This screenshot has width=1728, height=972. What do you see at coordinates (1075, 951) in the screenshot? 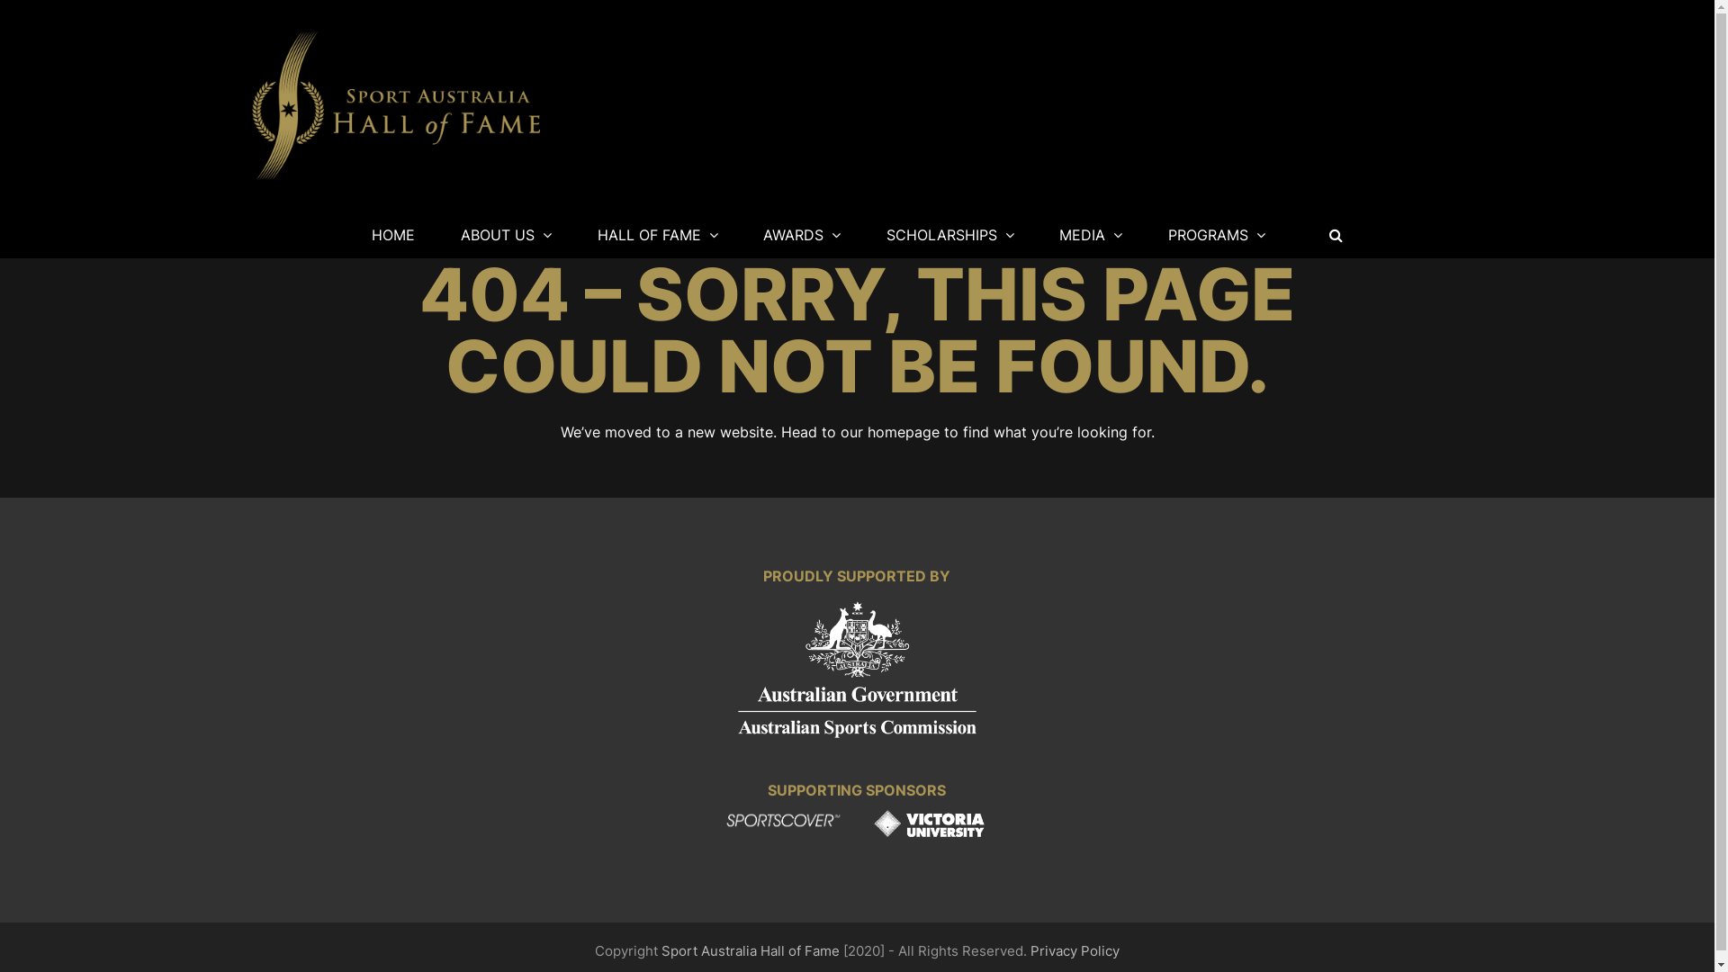
I see `Privacy Policy` at bounding box center [1075, 951].